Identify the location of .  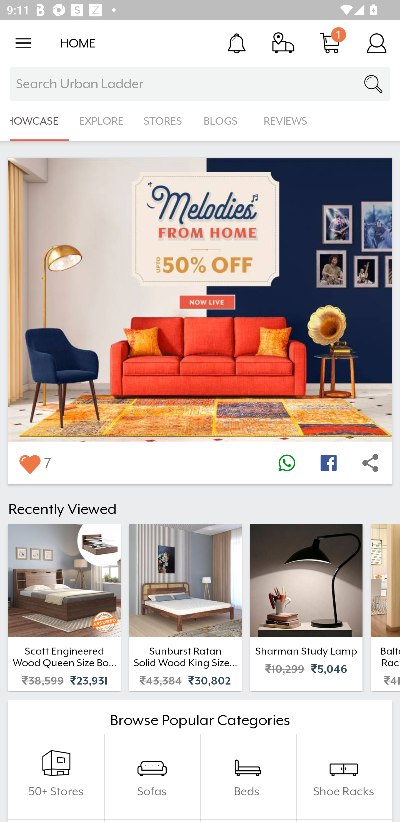
(287, 463).